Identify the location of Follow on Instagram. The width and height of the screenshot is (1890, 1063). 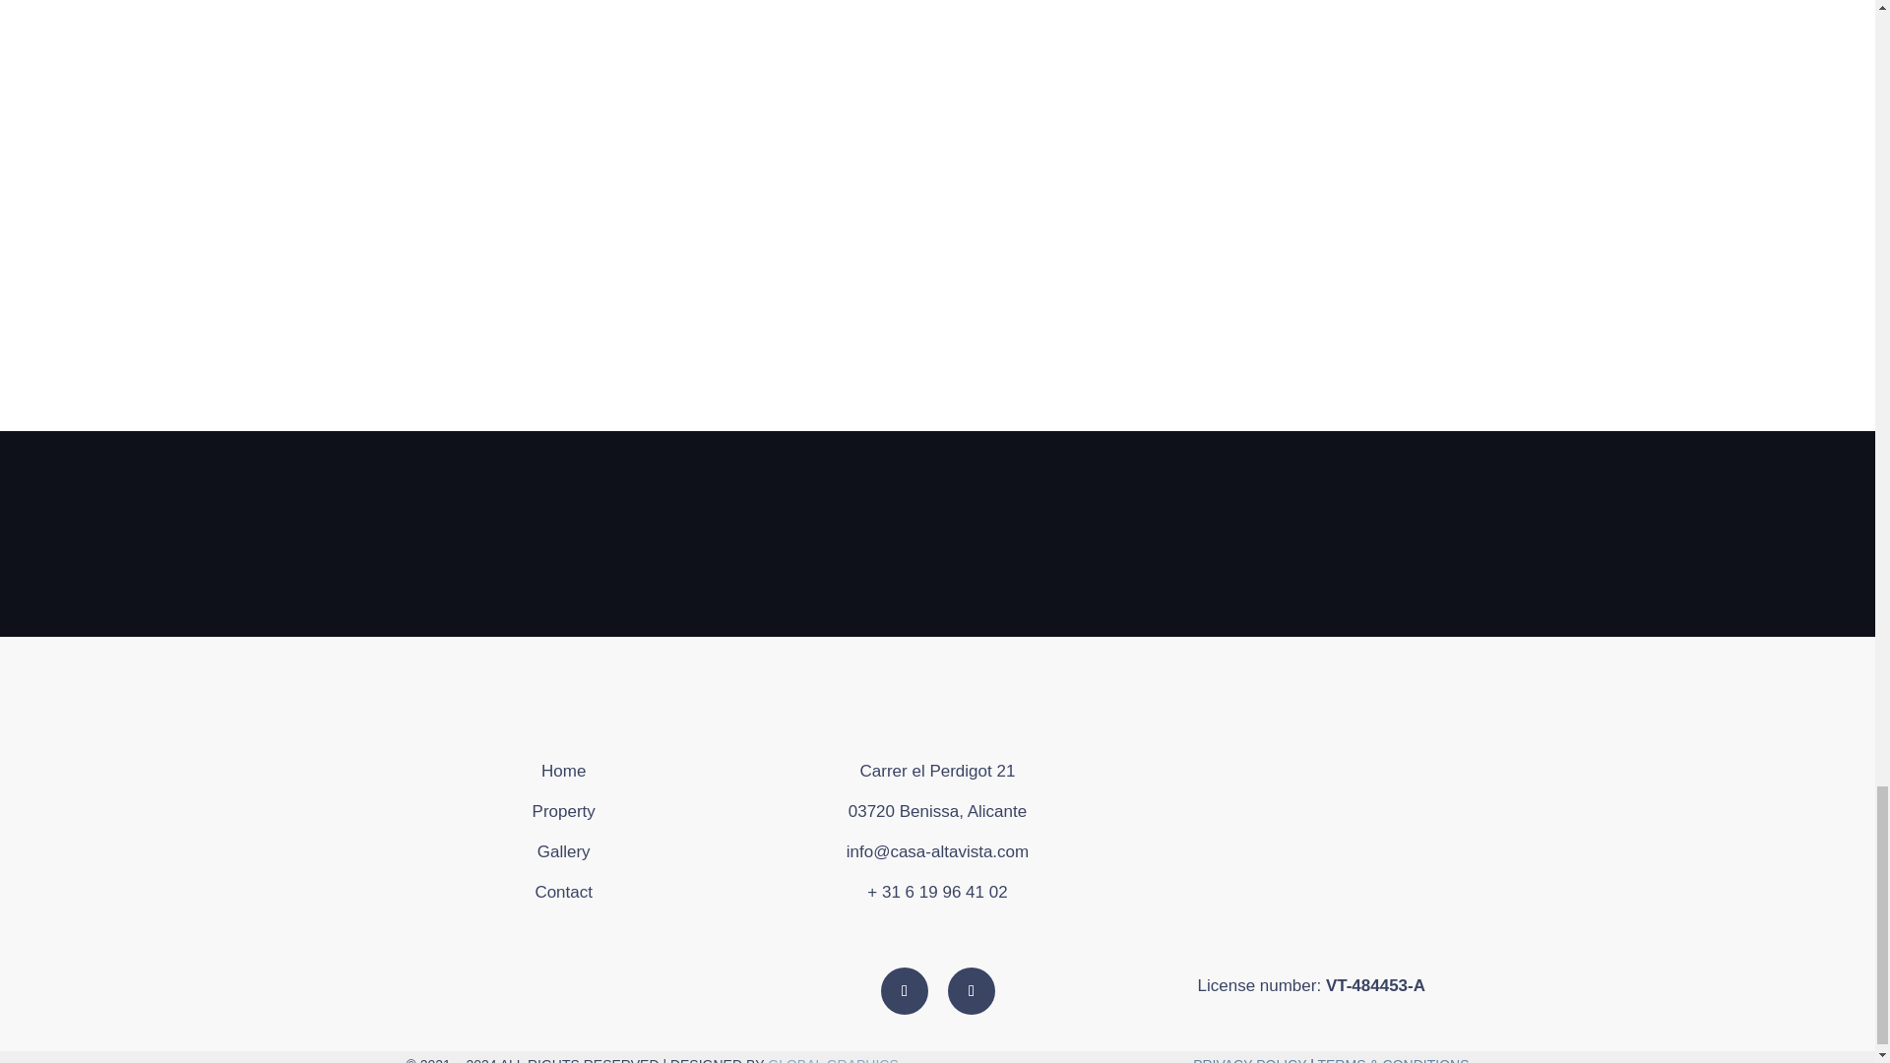
(972, 990).